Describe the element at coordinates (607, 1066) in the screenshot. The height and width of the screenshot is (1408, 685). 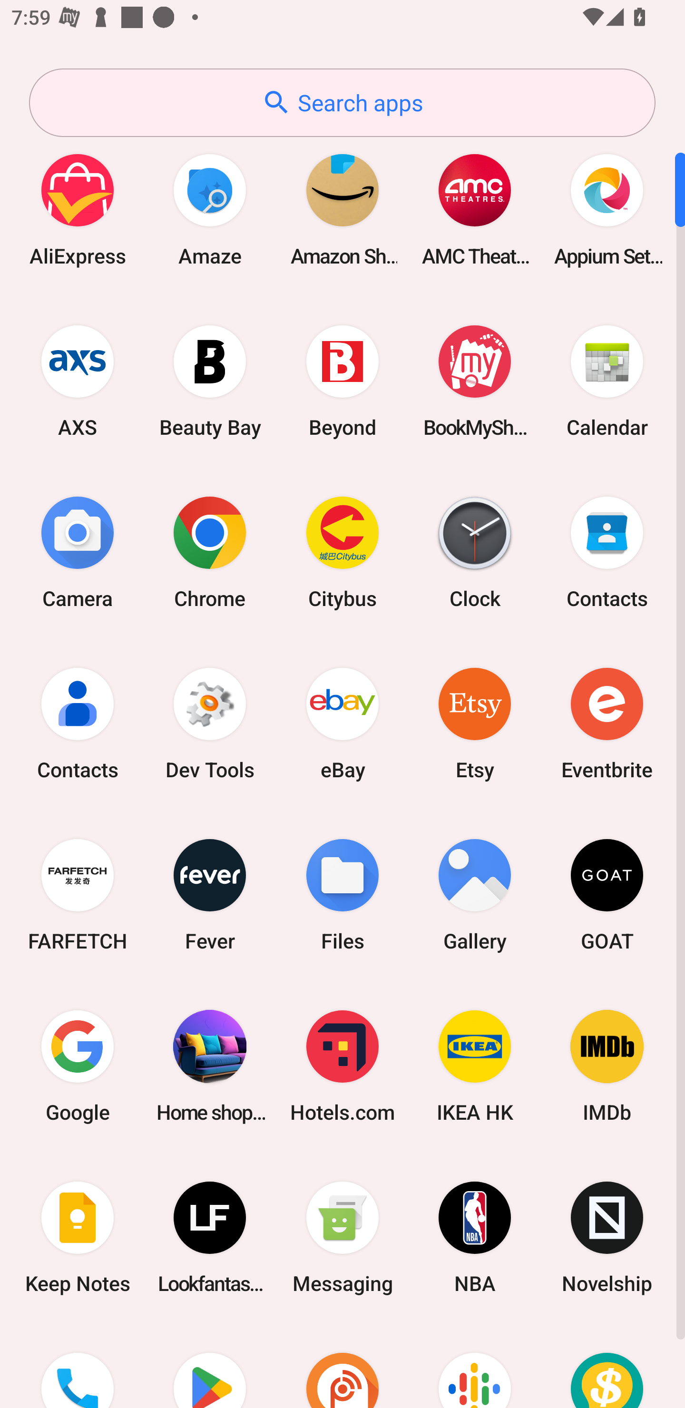
I see `IMDb` at that location.